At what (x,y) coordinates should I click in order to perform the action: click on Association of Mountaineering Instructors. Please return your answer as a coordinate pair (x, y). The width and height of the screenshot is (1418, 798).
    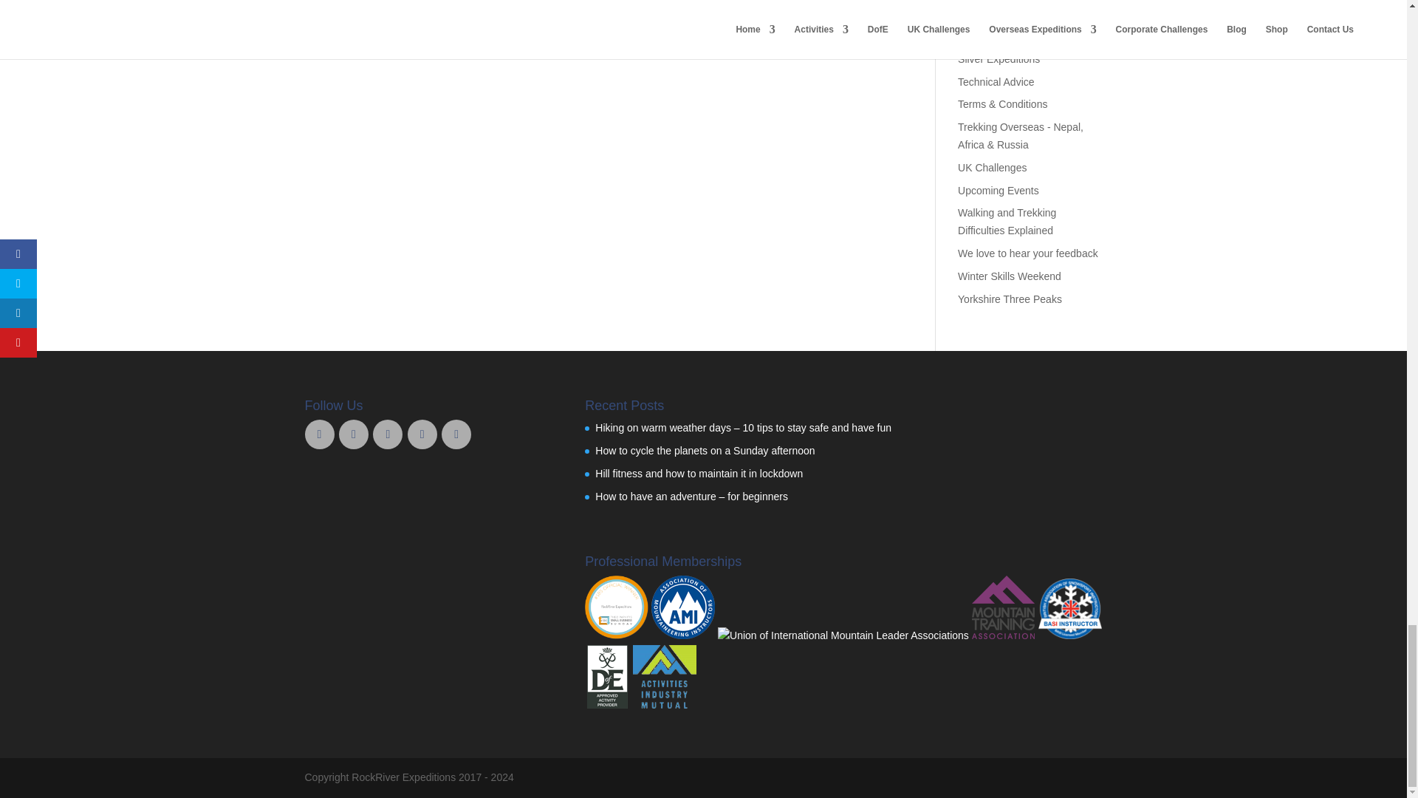
    Looking at the image, I should click on (682, 635).